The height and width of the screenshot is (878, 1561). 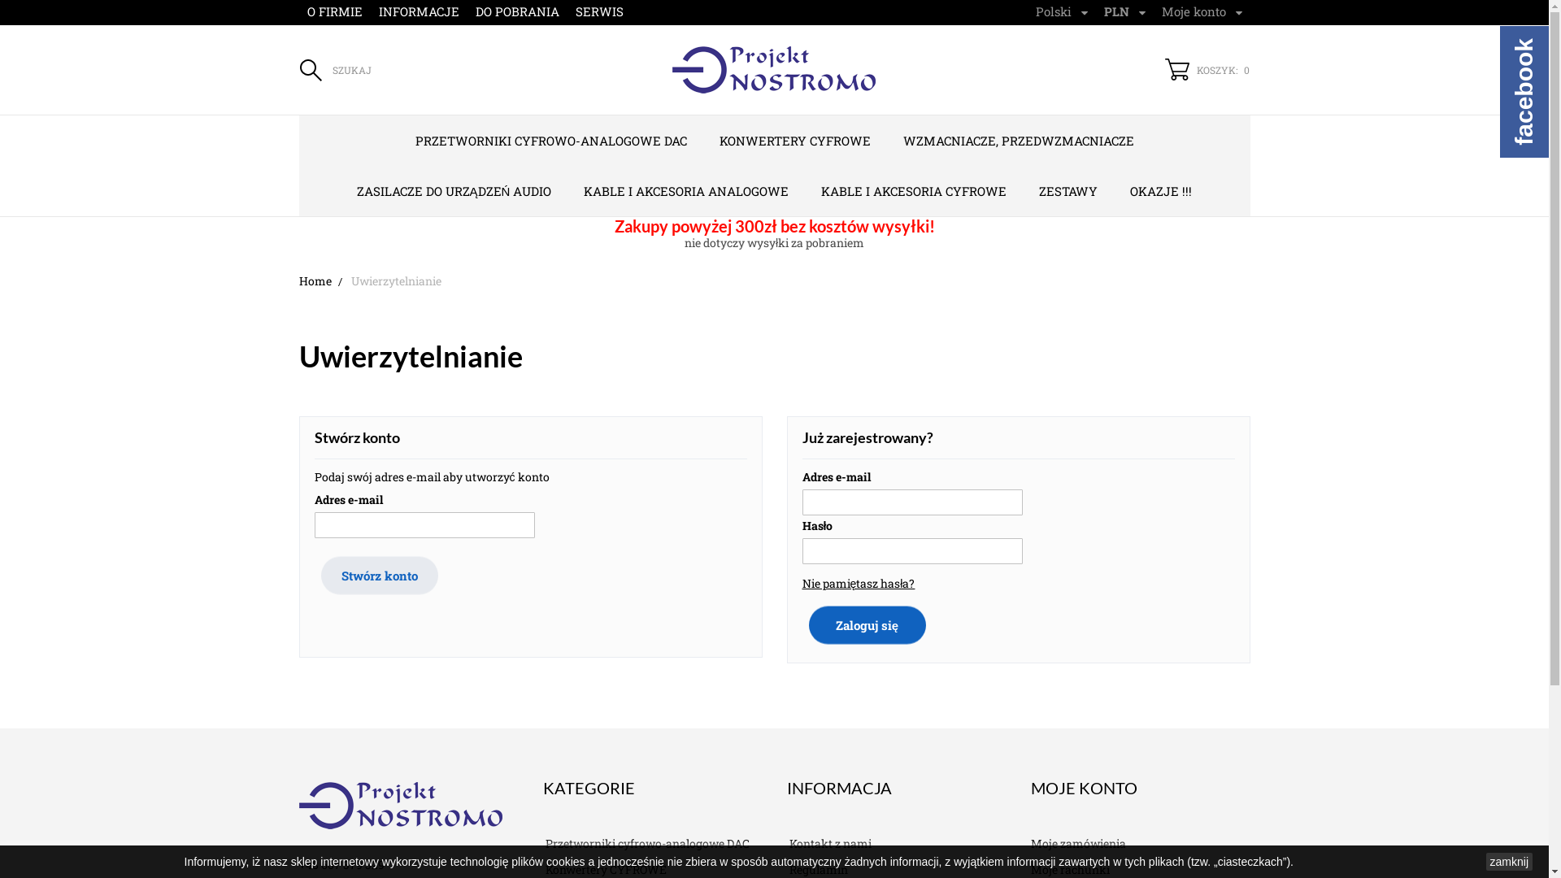 What do you see at coordinates (774, 70) in the screenshot?
I see `Projekt NOSTROMO Marek Kowzan` at bounding box center [774, 70].